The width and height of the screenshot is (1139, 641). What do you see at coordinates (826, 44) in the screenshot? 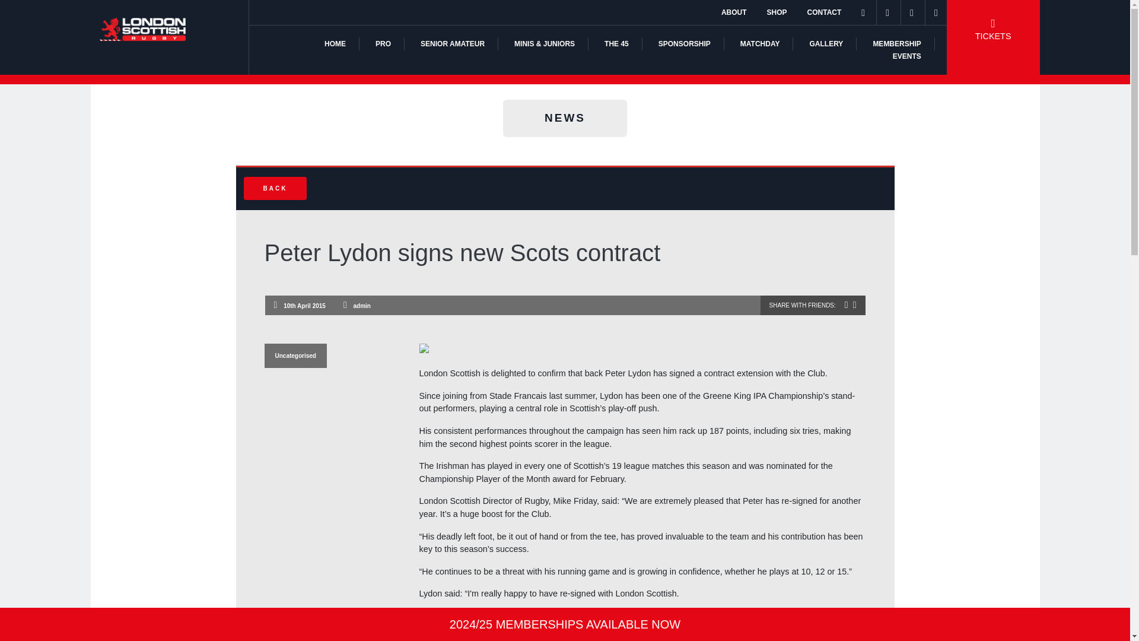
I see `GALLERY` at bounding box center [826, 44].